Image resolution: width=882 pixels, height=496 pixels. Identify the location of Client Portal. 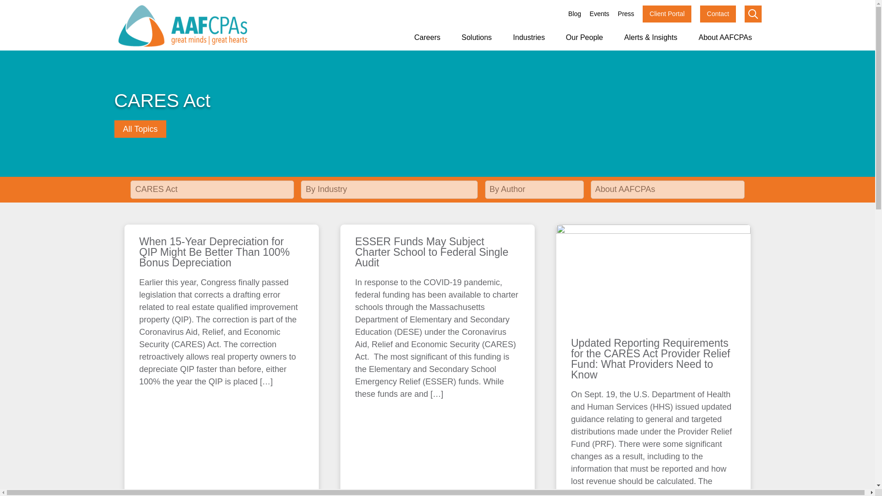
(667, 14).